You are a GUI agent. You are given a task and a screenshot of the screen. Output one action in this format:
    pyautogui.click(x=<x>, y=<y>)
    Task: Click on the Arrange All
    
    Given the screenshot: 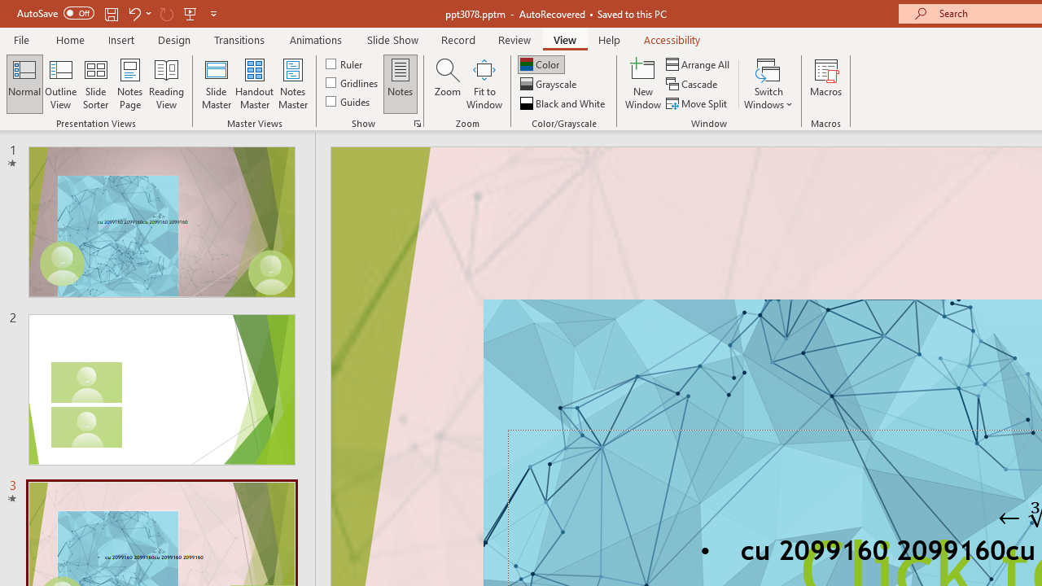 What is the action you would take?
    pyautogui.click(x=698, y=63)
    